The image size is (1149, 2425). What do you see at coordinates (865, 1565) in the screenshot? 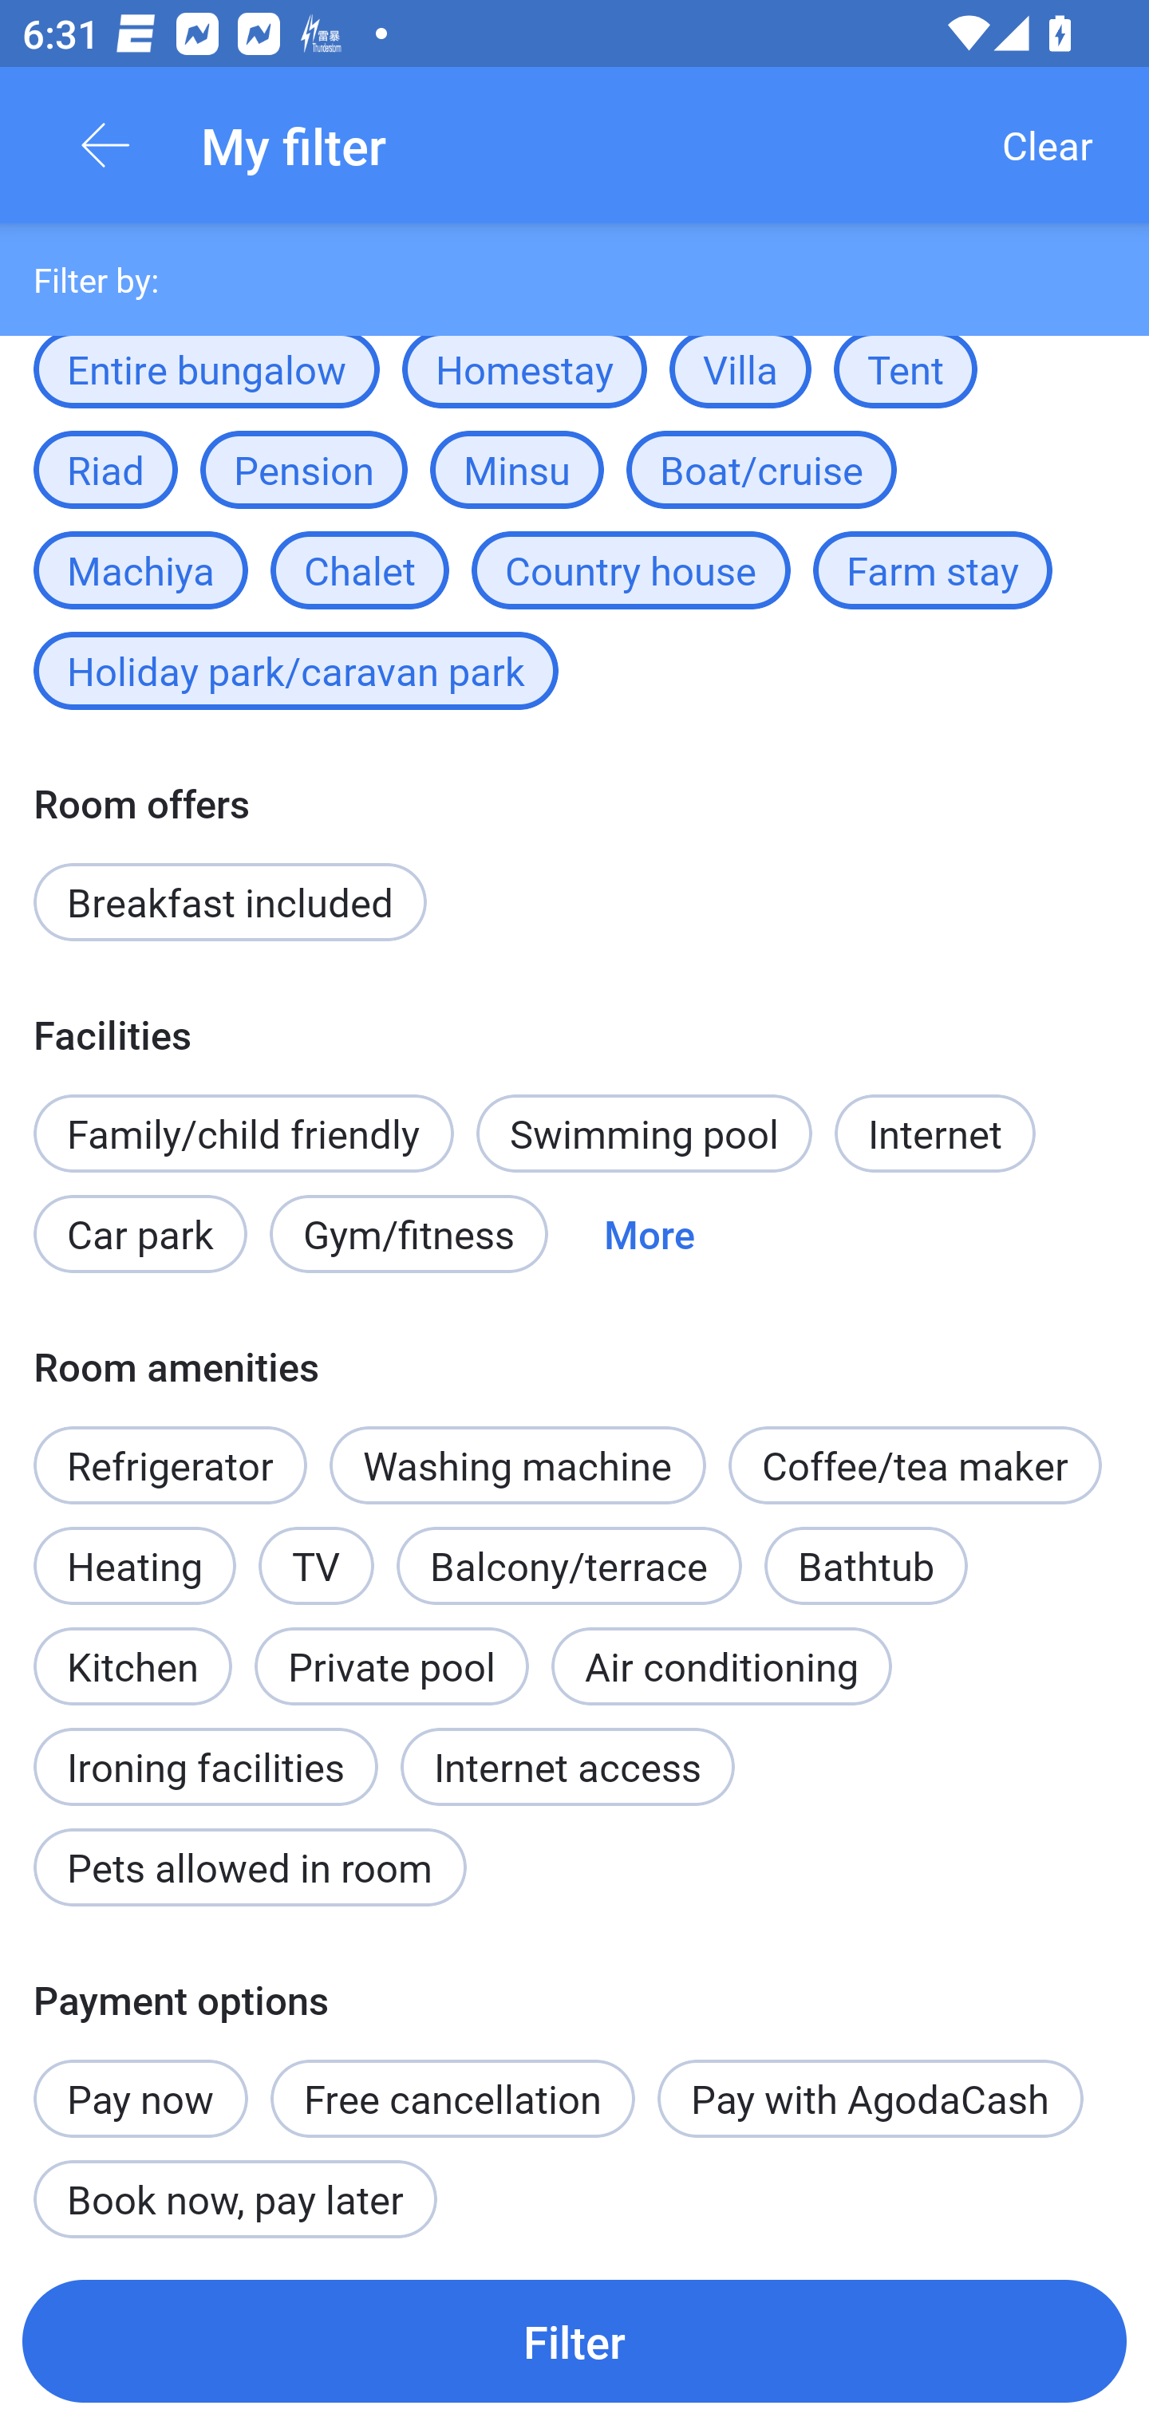
I see `Bathtub` at bounding box center [865, 1565].